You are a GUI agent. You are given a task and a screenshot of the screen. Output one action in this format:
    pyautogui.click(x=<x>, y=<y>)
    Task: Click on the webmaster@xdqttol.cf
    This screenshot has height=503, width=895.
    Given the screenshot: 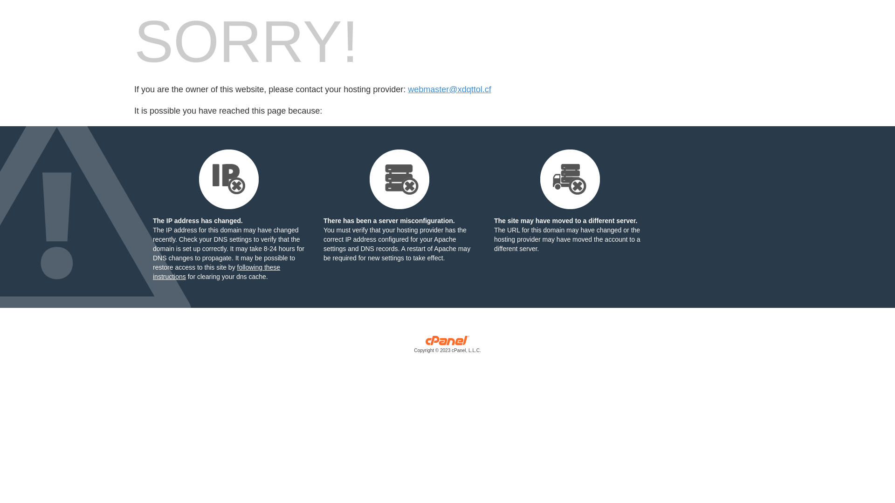 What is the action you would take?
    pyautogui.click(x=449, y=89)
    